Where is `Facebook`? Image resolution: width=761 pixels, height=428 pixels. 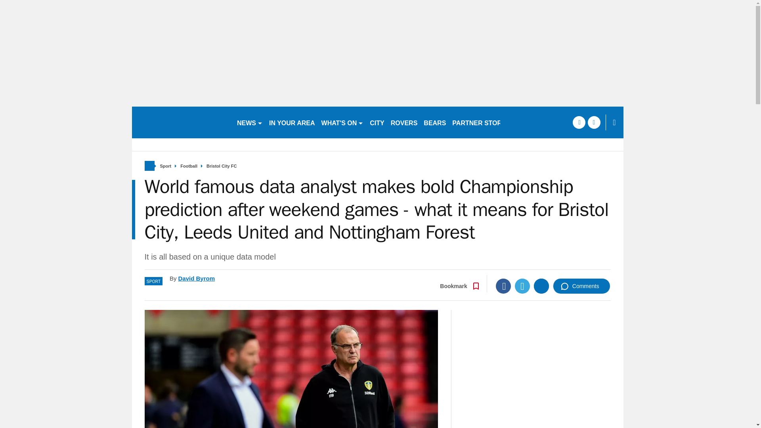
Facebook is located at coordinates (503, 286).